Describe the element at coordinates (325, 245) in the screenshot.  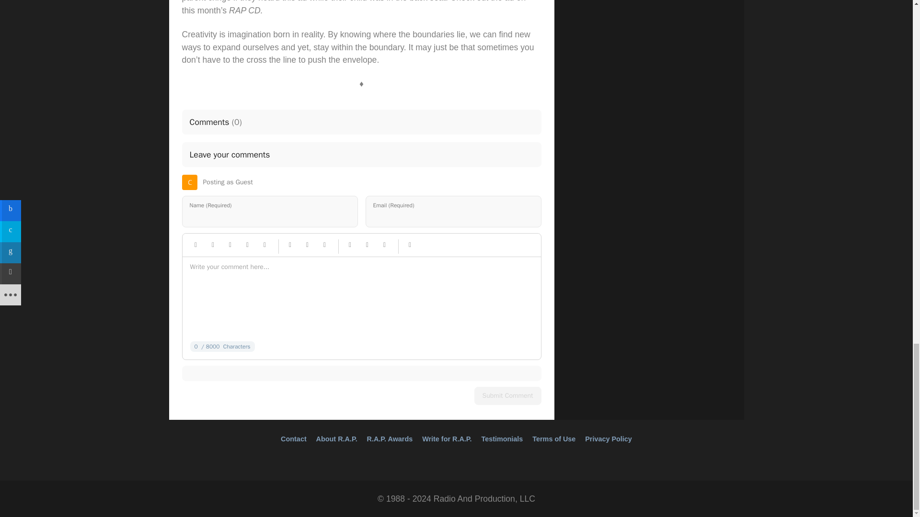
I see `Video` at that location.